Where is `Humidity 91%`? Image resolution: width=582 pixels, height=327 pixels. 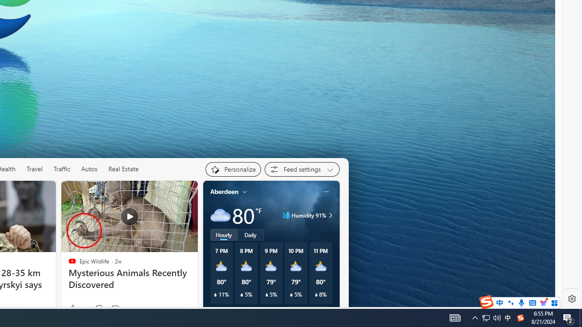 Humidity 91% is located at coordinates (329, 215).